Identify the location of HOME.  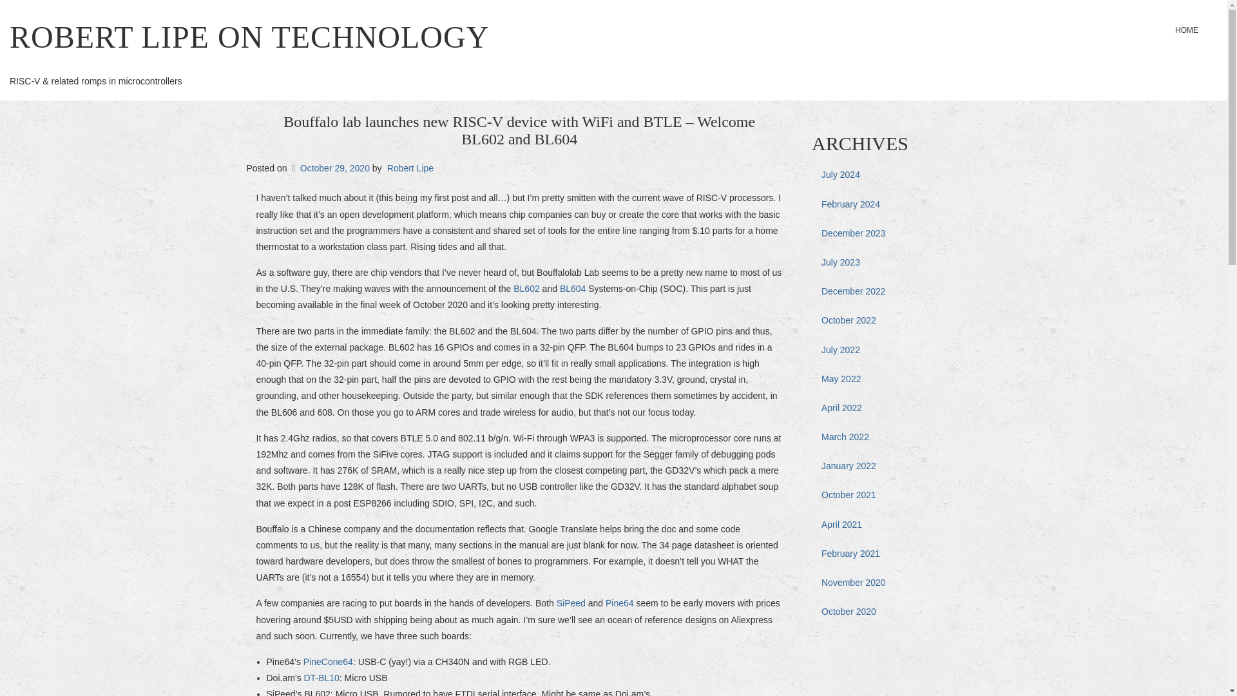
(1187, 30).